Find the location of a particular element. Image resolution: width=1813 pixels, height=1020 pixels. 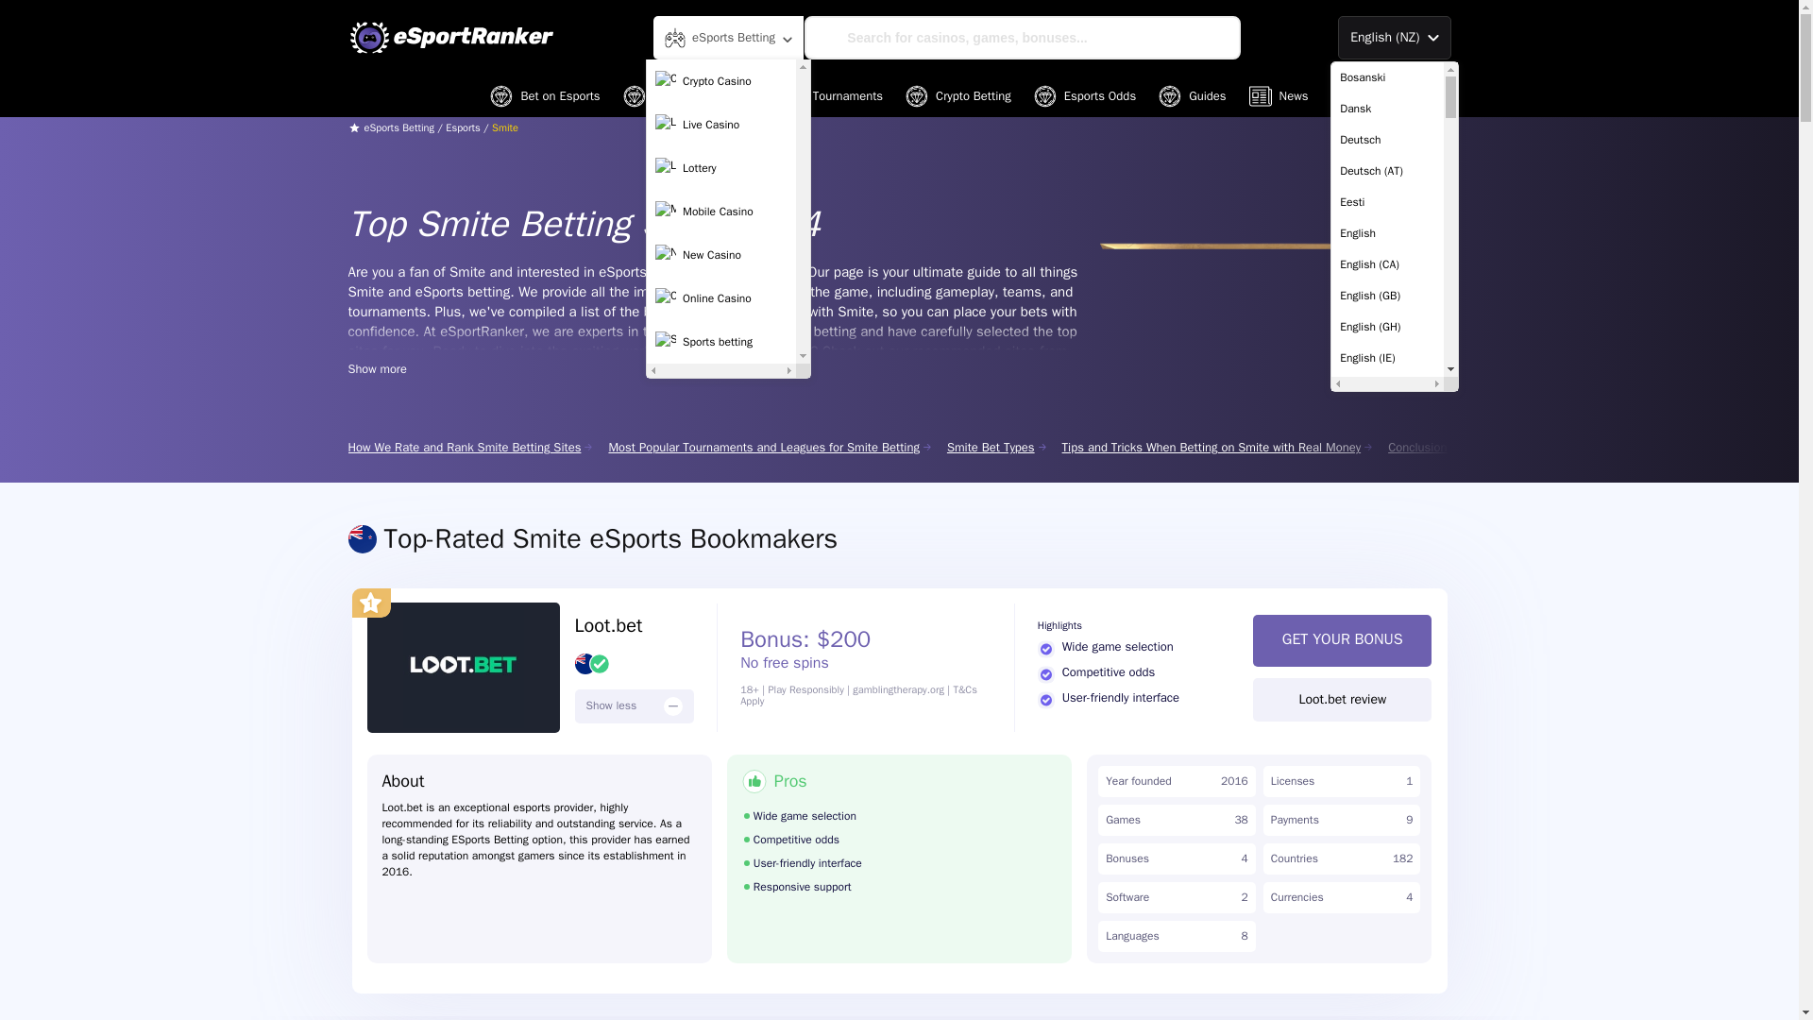

Mobile Casino is located at coordinates (721, 212).